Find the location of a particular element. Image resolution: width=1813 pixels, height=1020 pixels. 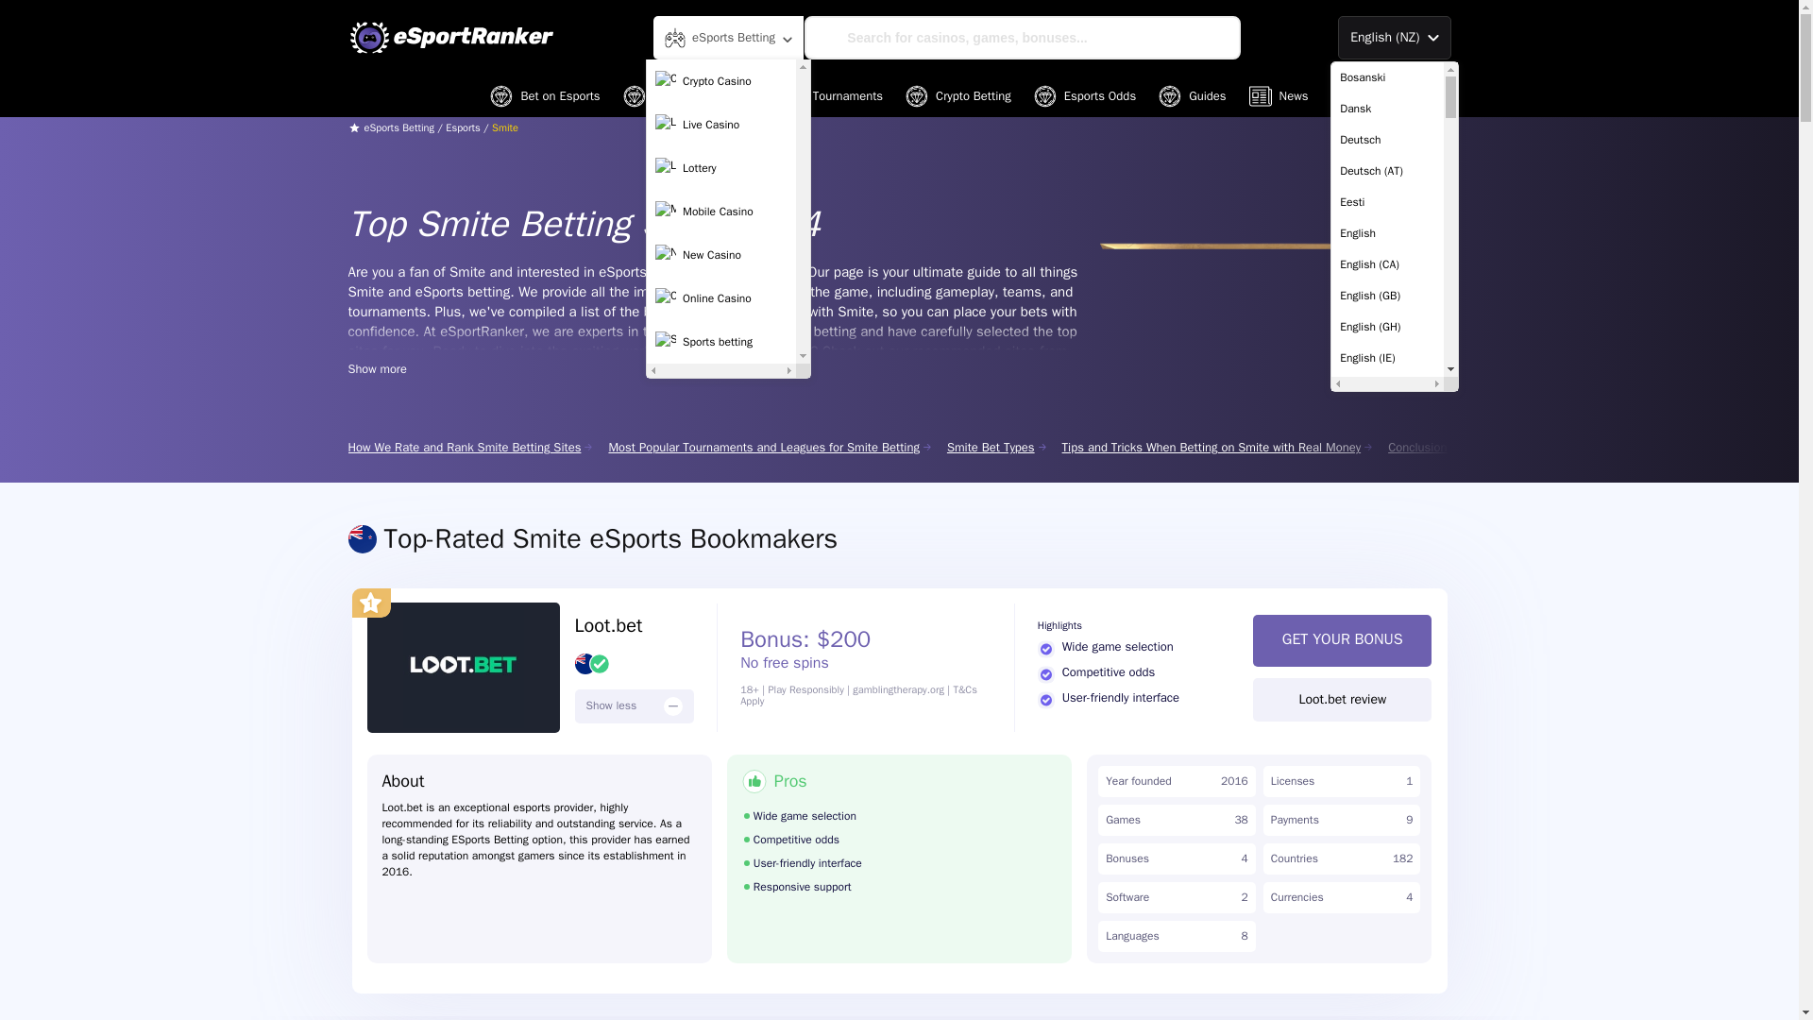

Mobile Casino is located at coordinates (721, 212).